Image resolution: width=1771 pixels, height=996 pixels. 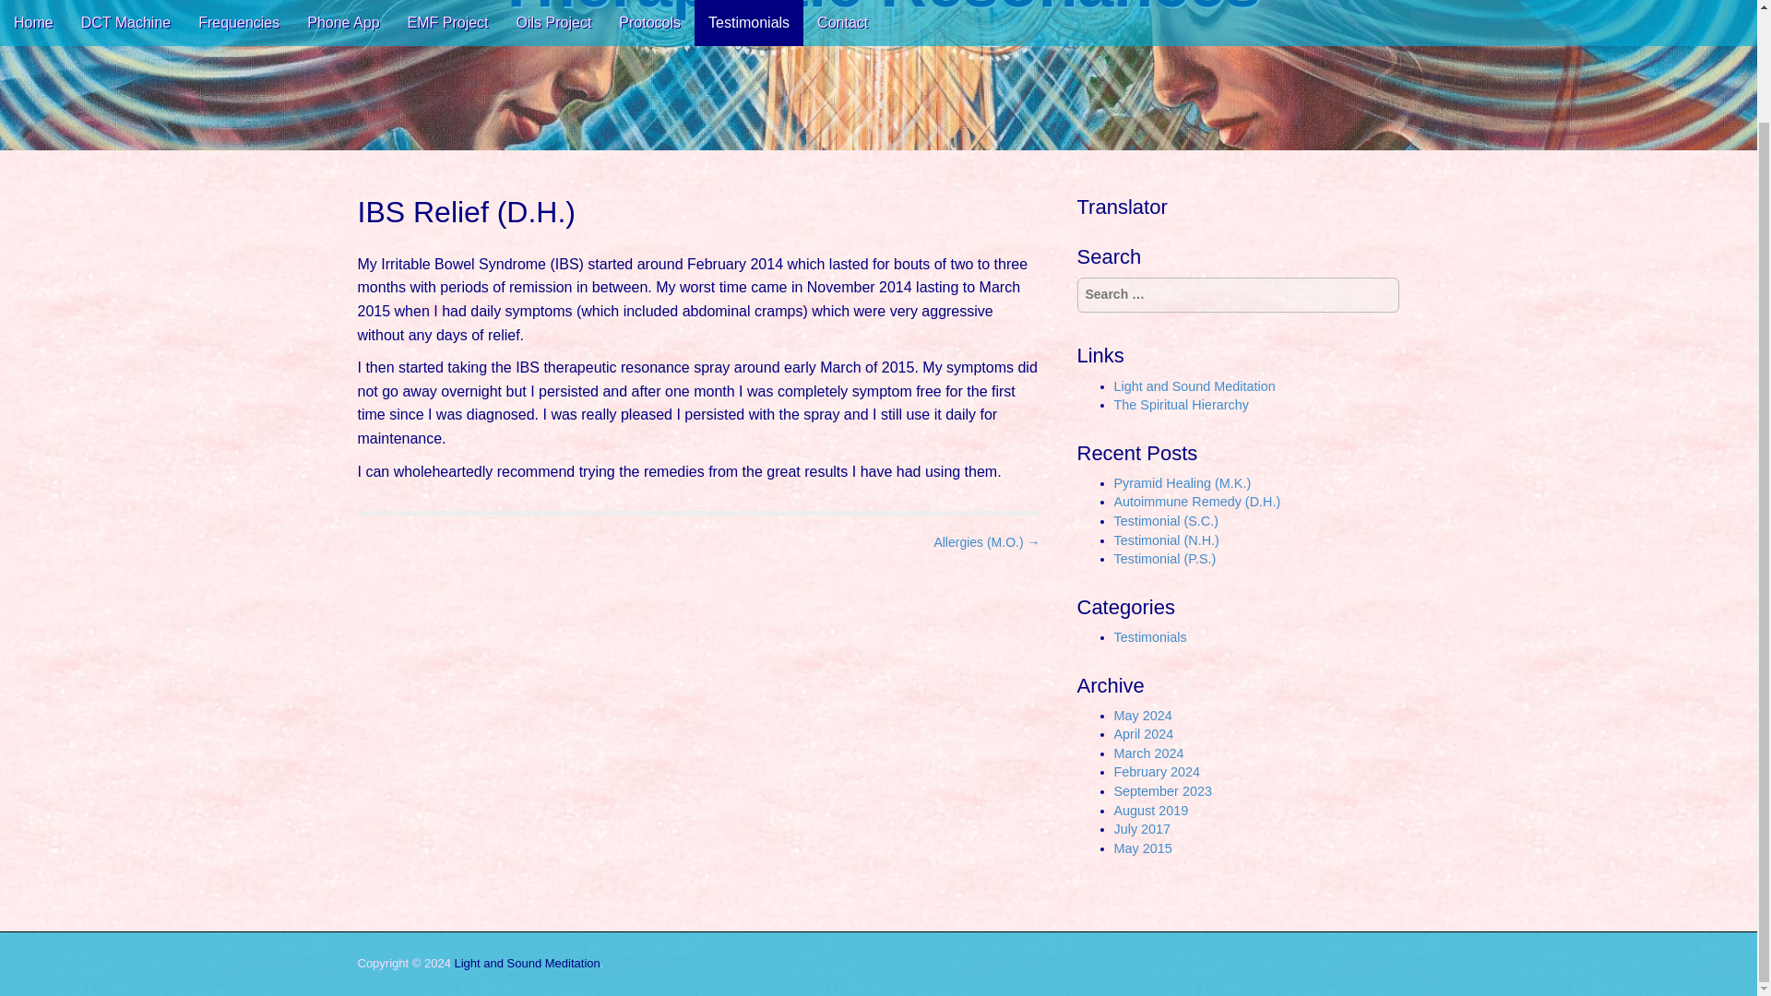 What do you see at coordinates (1151, 810) in the screenshot?
I see `August 2019` at bounding box center [1151, 810].